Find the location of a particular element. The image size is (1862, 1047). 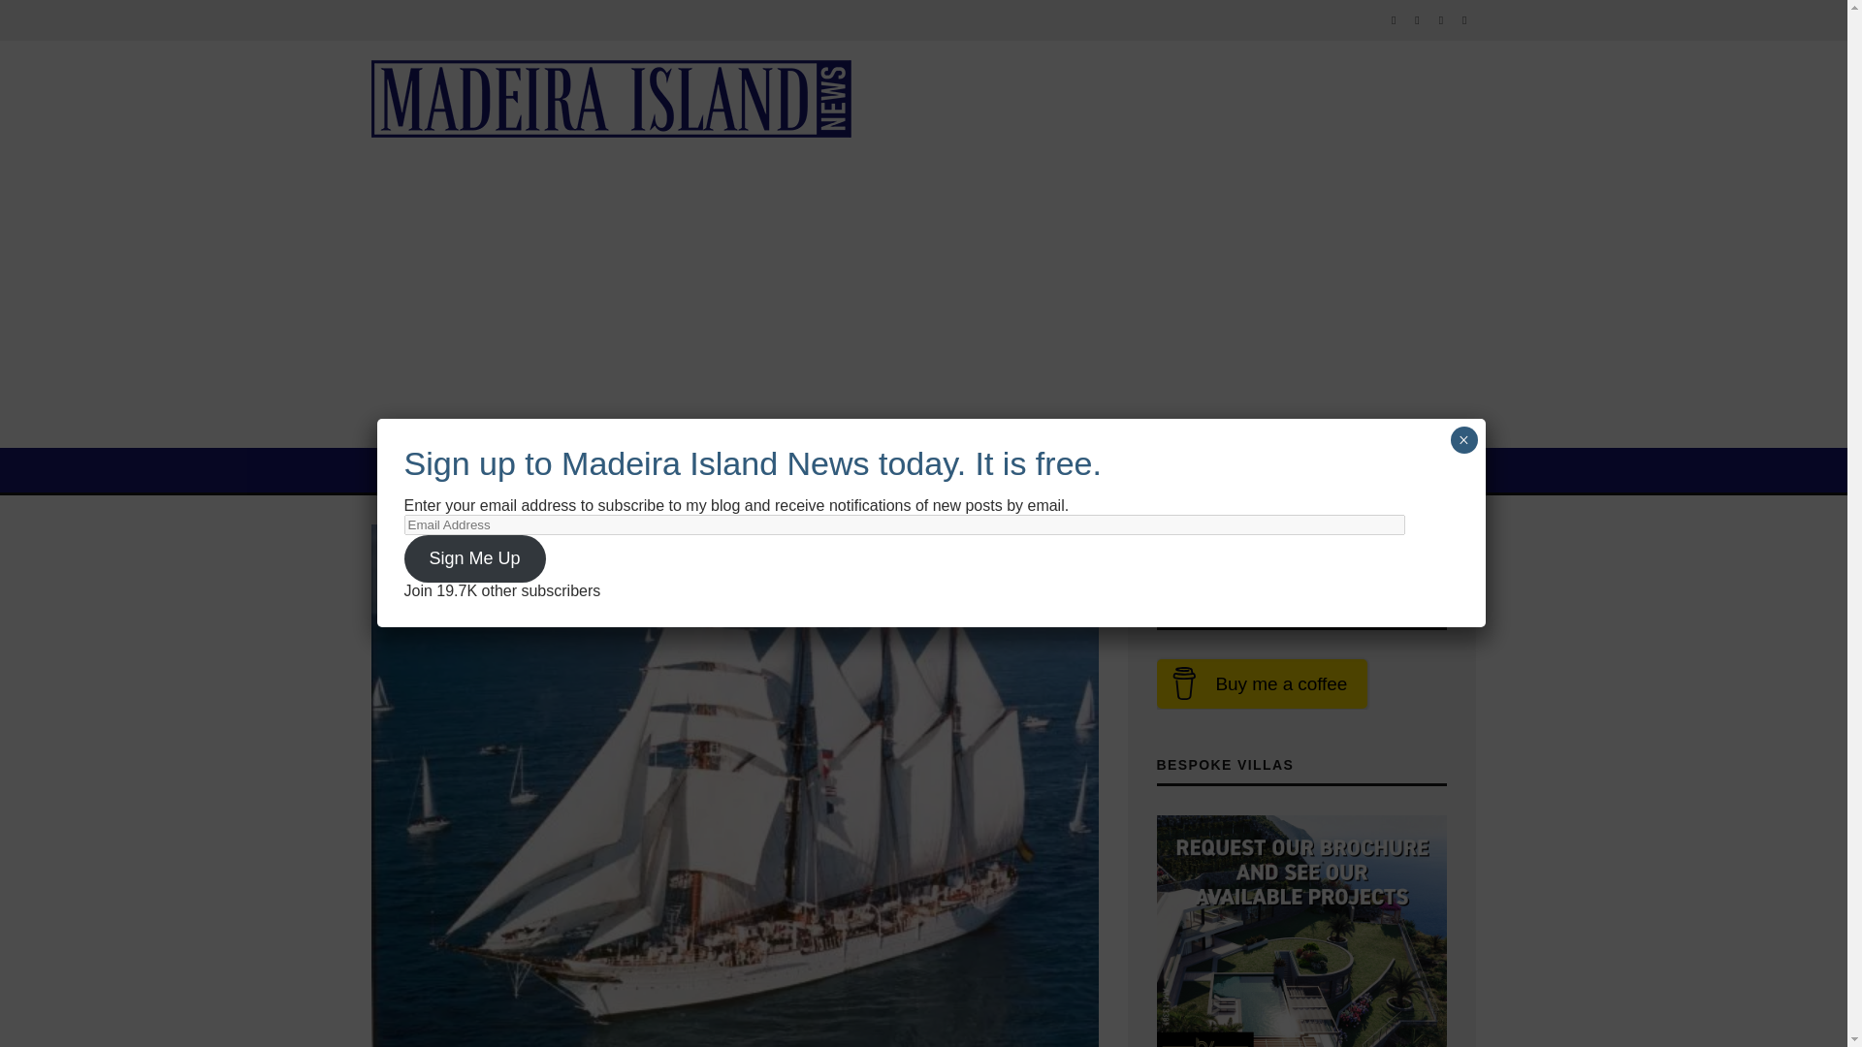

LINKS is located at coordinates (1179, 469).